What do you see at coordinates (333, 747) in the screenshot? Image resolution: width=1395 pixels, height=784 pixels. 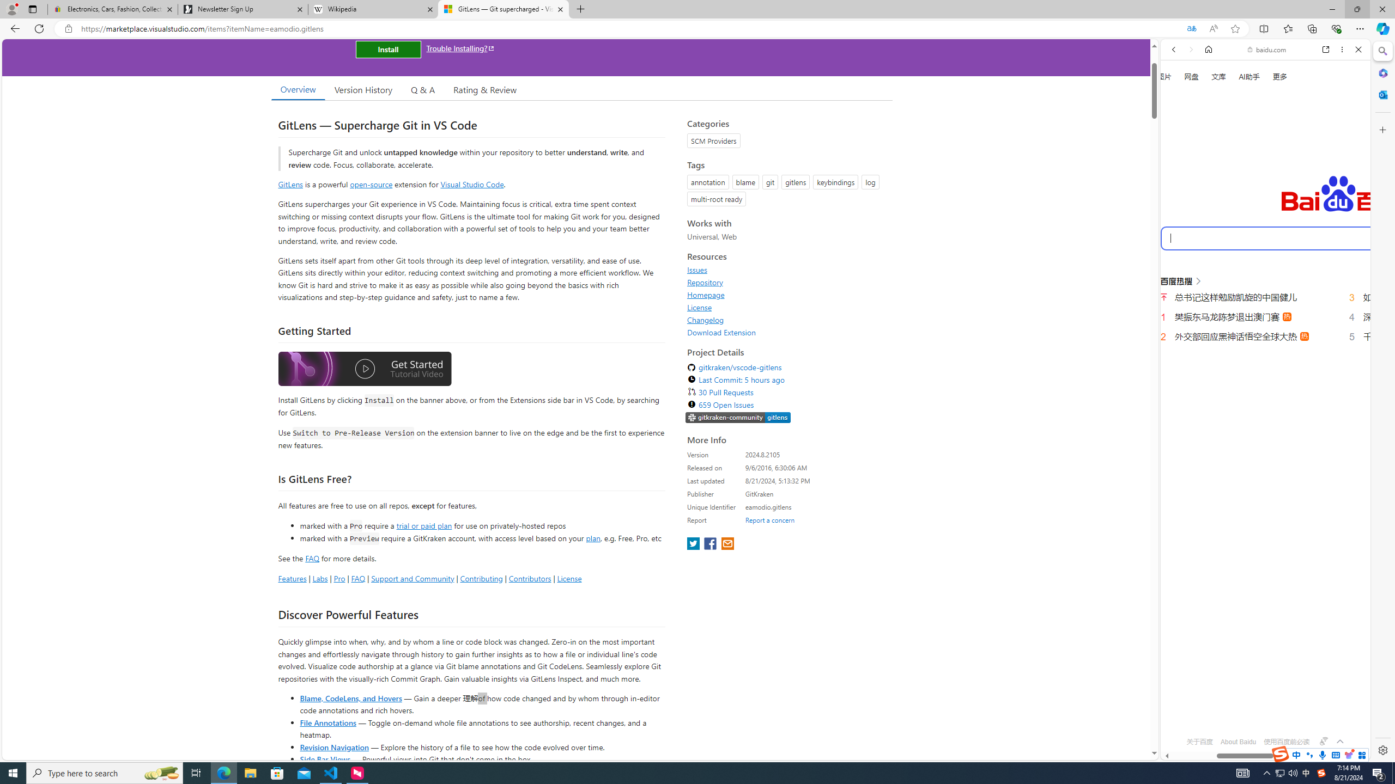 I see `Revision Navigation` at bounding box center [333, 747].